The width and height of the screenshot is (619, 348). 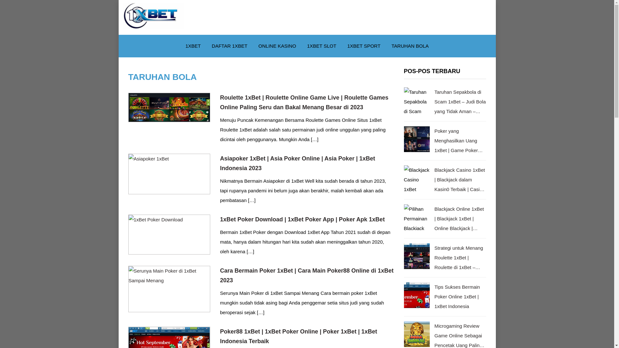 What do you see at coordinates (322, 46) in the screenshot?
I see `1XBET SLOT` at bounding box center [322, 46].